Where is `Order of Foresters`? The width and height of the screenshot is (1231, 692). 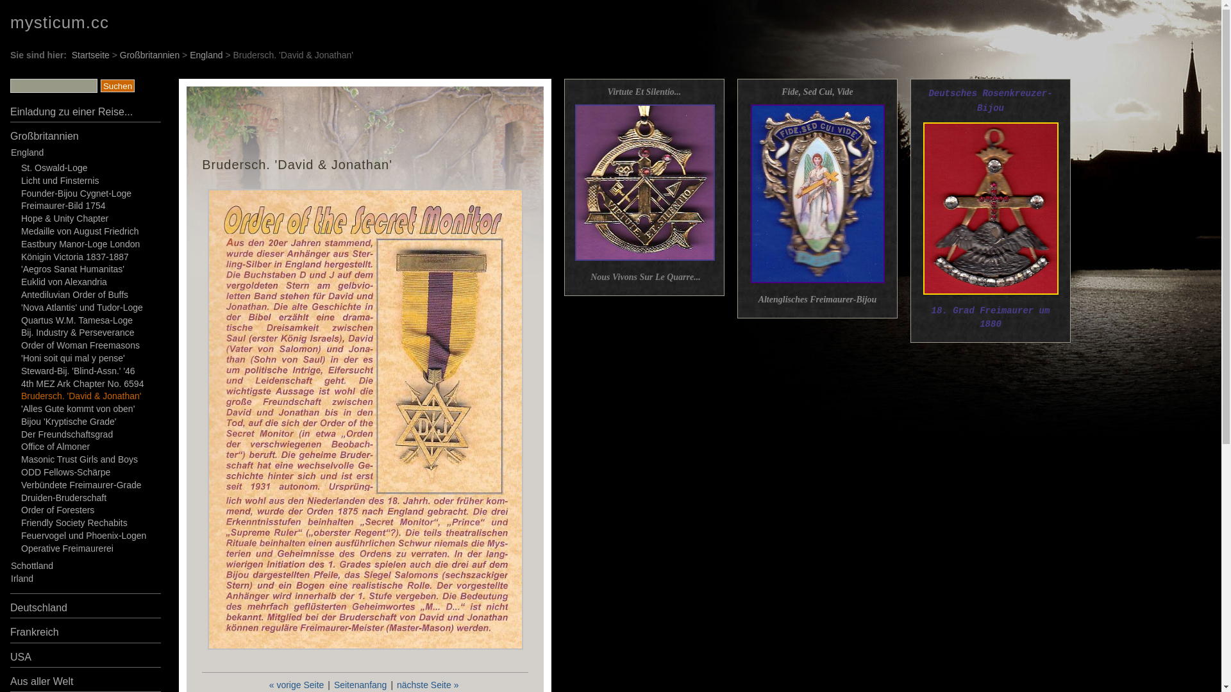 Order of Foresters is located at coordinates (58, 510).